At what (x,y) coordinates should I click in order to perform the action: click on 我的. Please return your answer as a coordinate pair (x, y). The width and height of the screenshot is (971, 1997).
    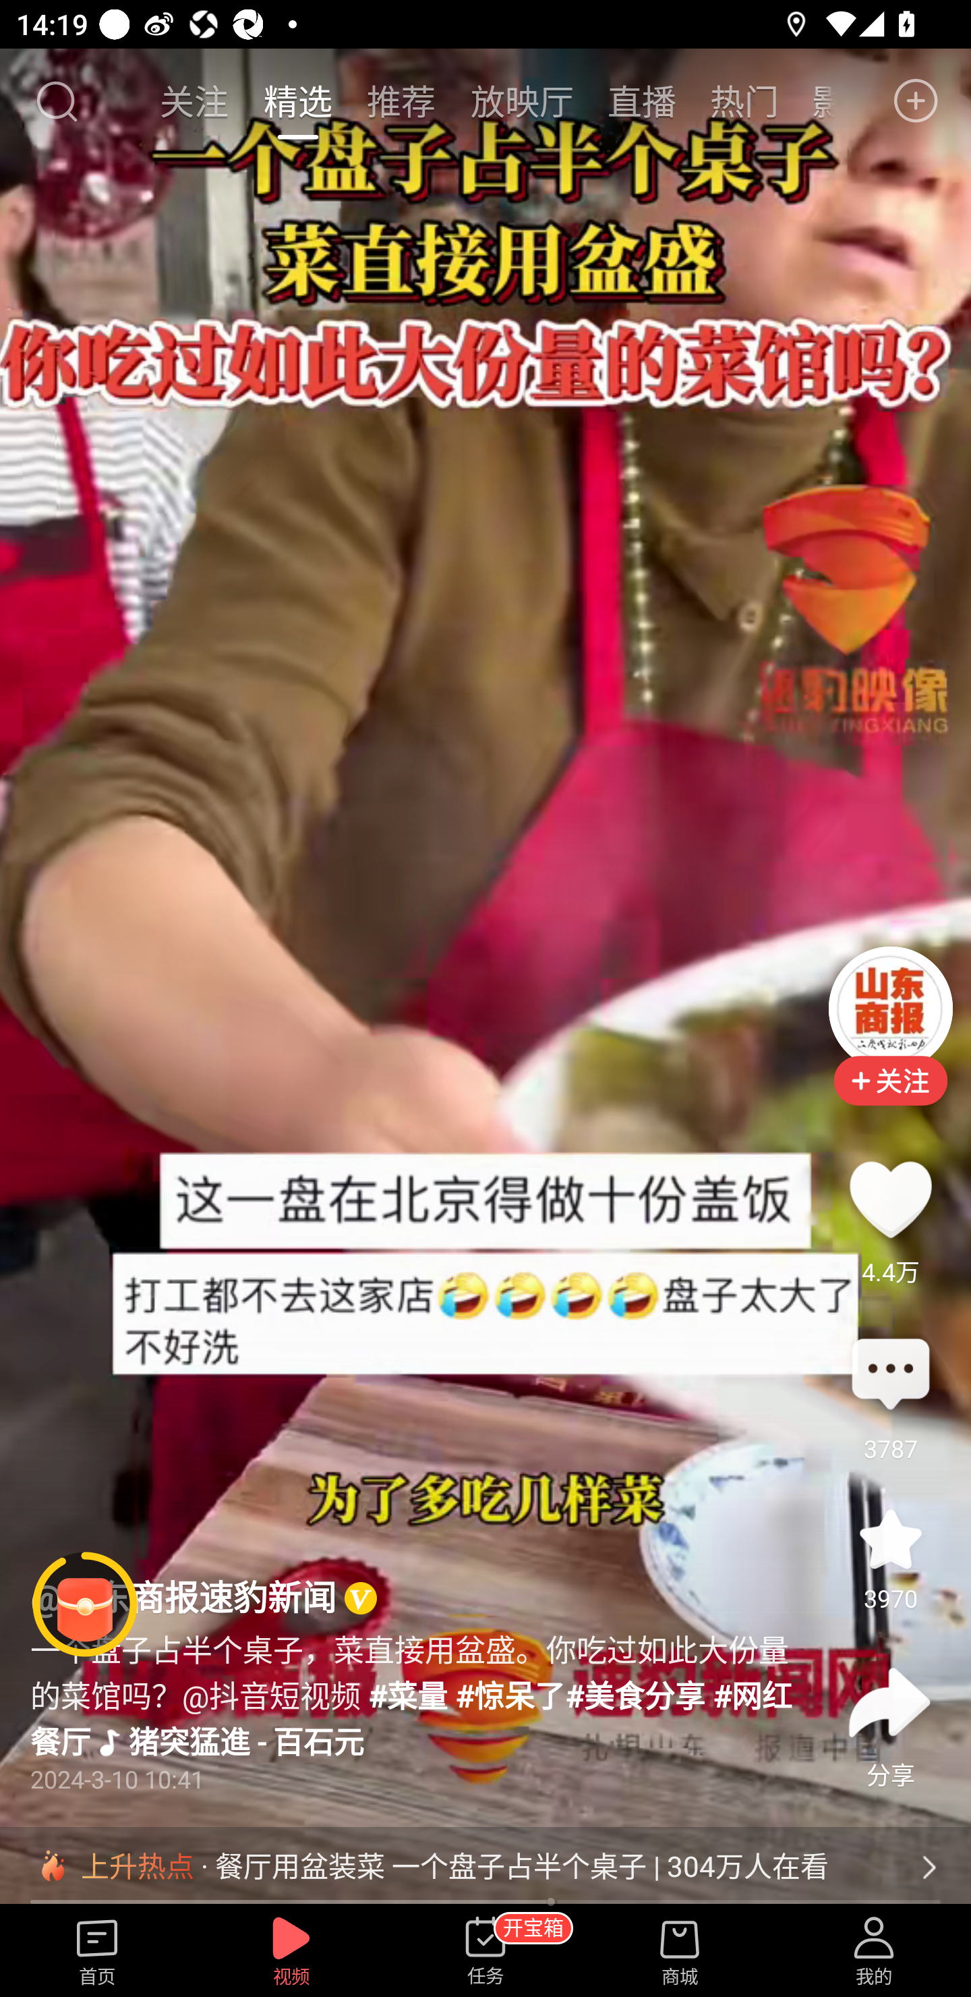
    Looking at the image, I should click on (874, 1952).